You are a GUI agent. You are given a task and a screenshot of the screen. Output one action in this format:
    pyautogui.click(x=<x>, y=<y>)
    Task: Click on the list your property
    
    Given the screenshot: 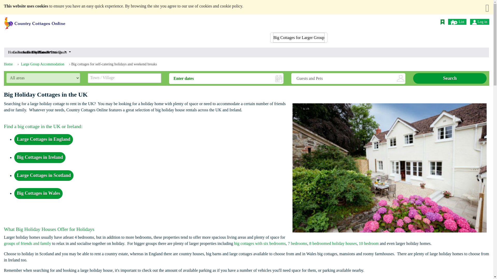 What is the action you would take?
    pyautogui.click(x=454, y=22)
    